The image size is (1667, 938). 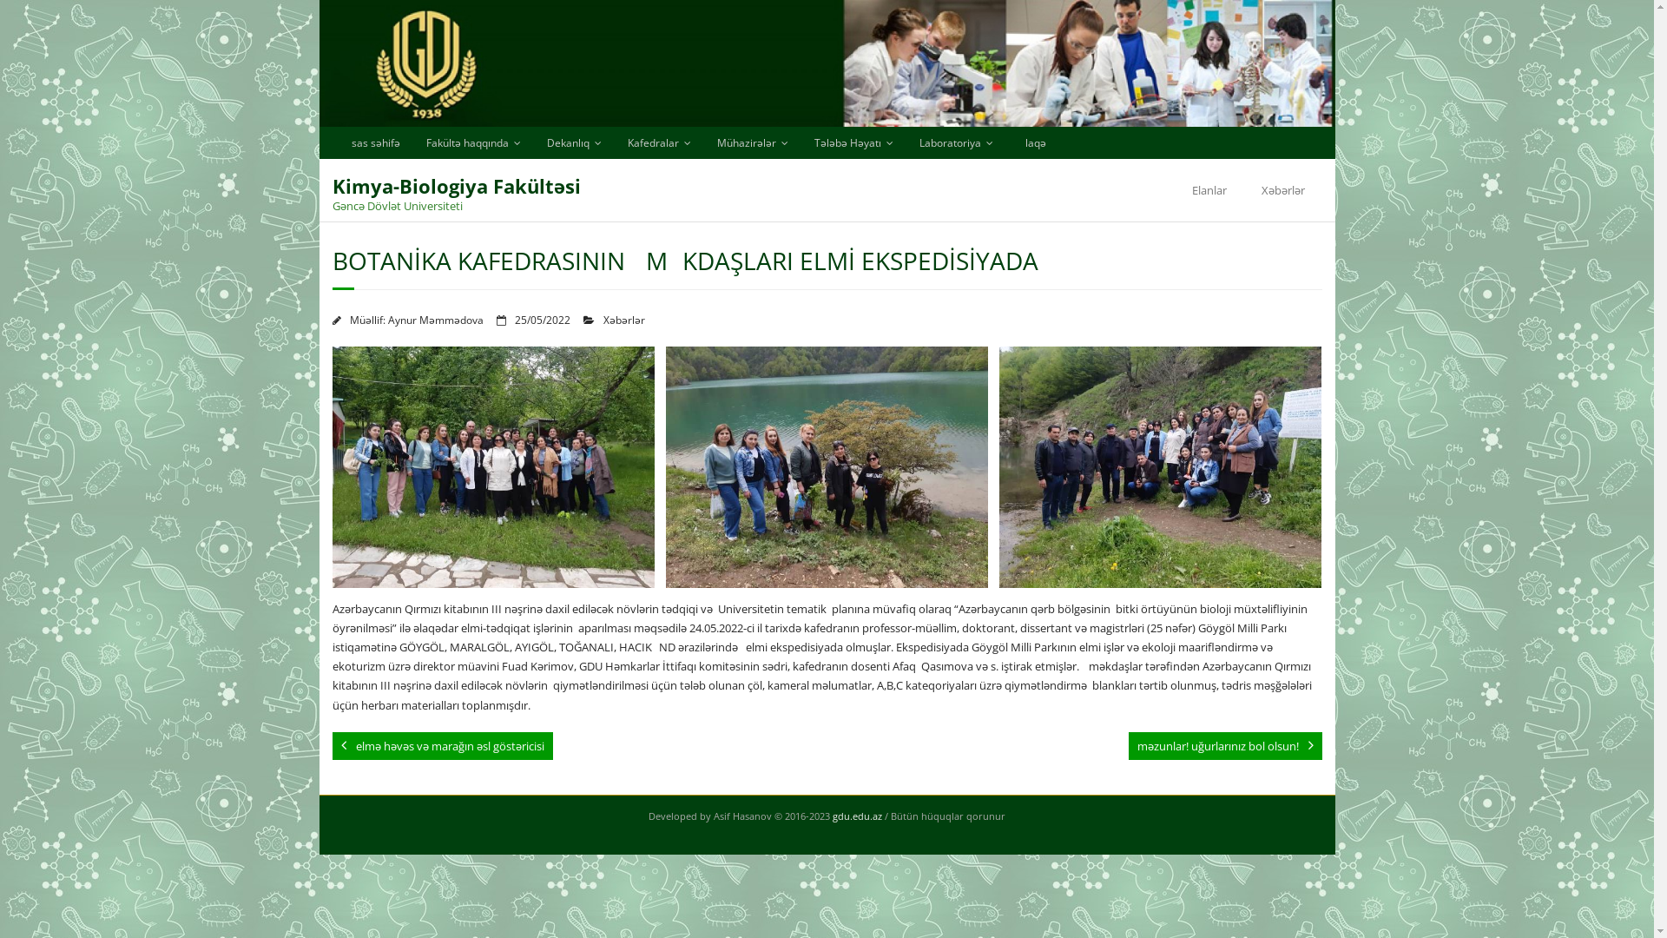 I want to click on gdu.edu.az, so click(x=856, y=816).